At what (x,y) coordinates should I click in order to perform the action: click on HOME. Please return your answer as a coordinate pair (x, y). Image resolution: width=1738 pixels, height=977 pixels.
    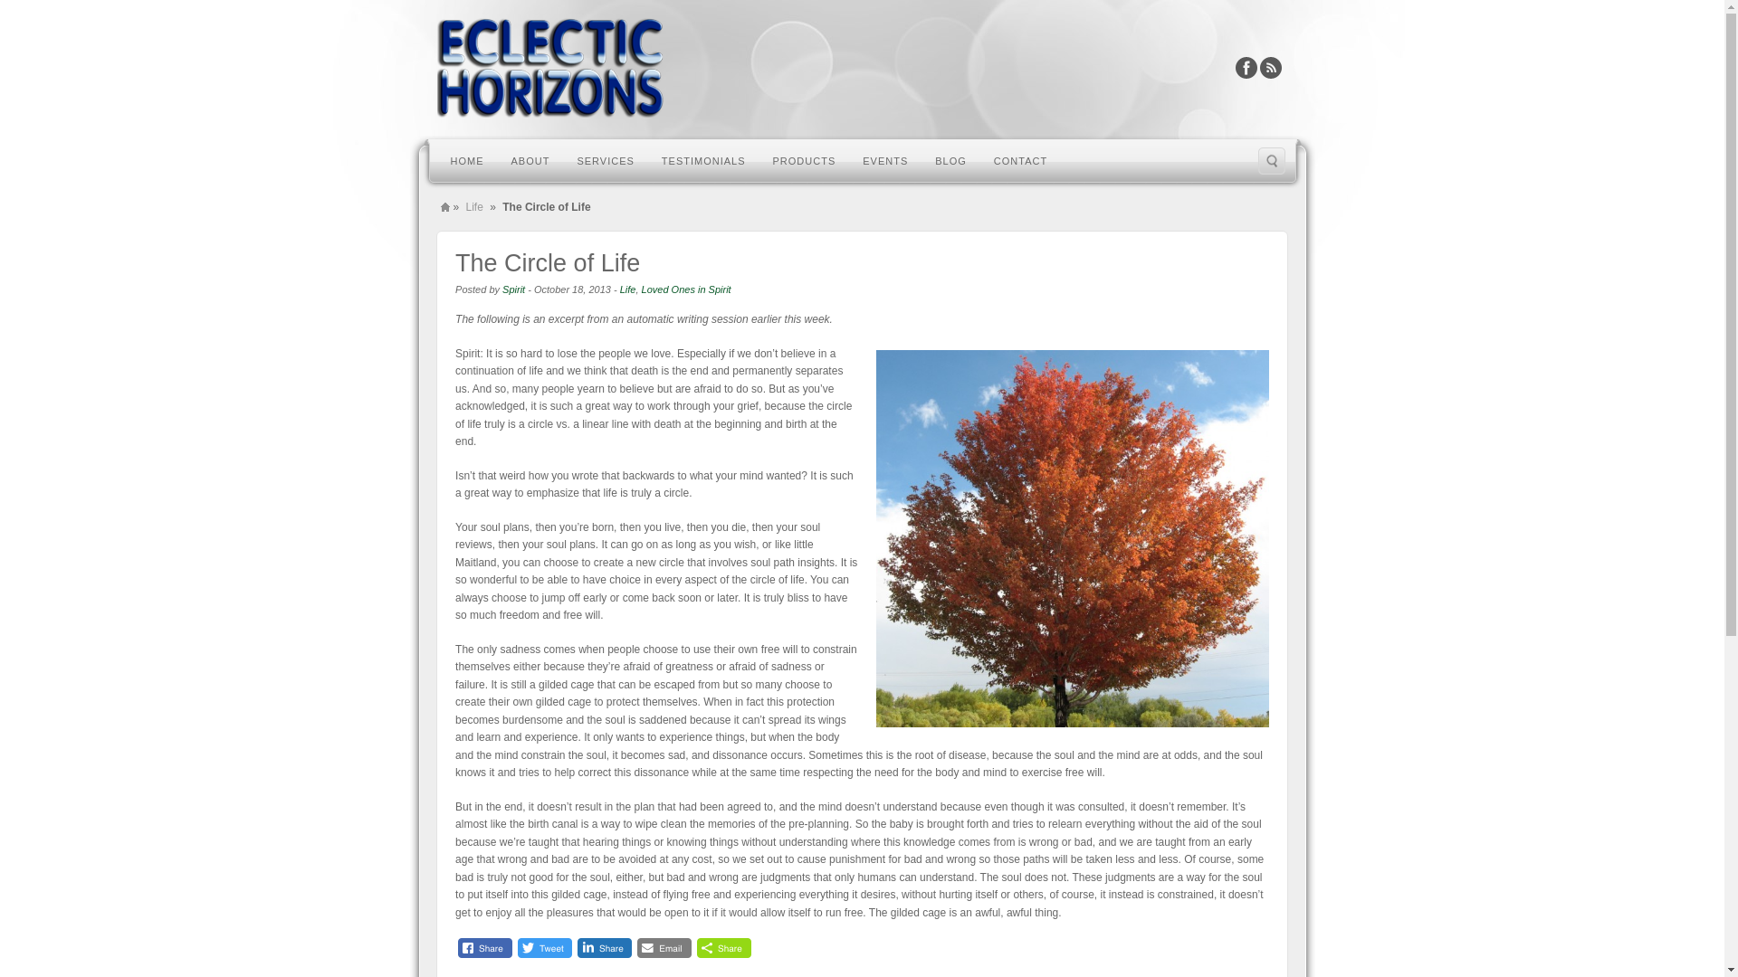
    Looking at the image, I should click on (466, 159).